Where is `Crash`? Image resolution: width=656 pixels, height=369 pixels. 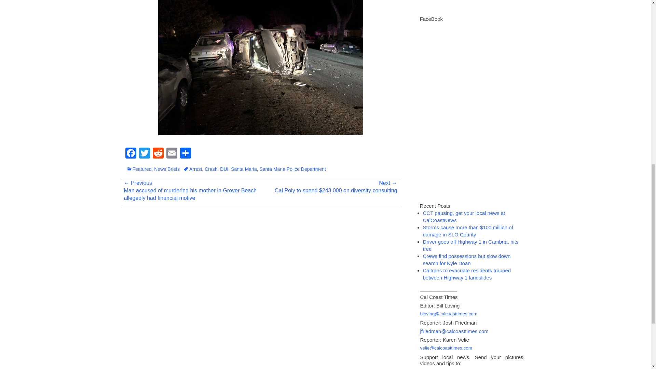 Crash is located at coordinates (211, 169).